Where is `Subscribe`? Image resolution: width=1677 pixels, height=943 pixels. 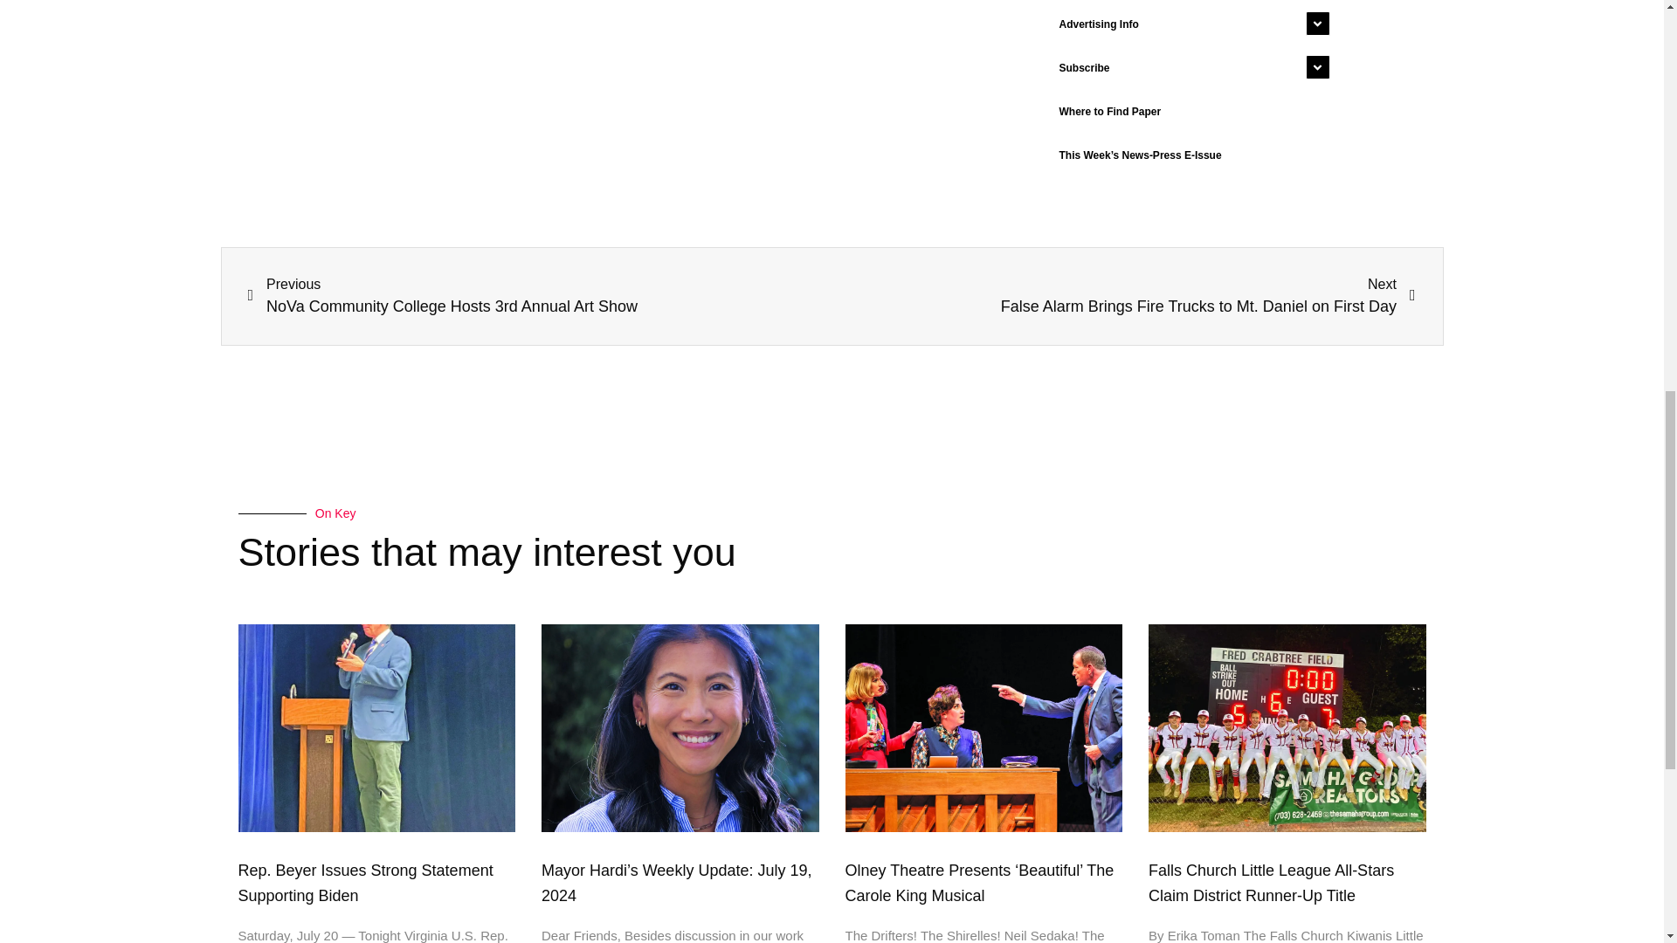 Subscribe is located at coordinates (1190, 67).